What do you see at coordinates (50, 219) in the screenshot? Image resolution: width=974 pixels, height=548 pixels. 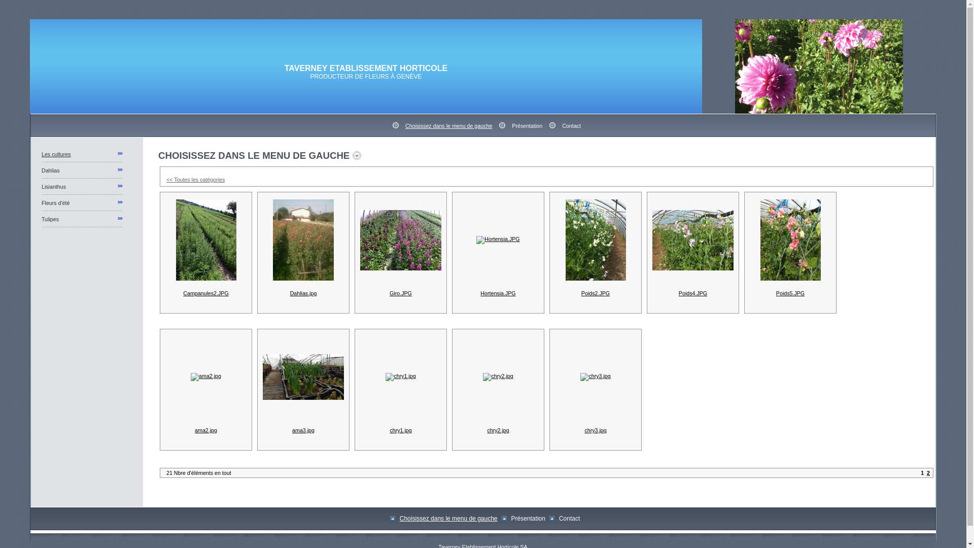 I see `Tulipes` at bounding box center [50, 219].